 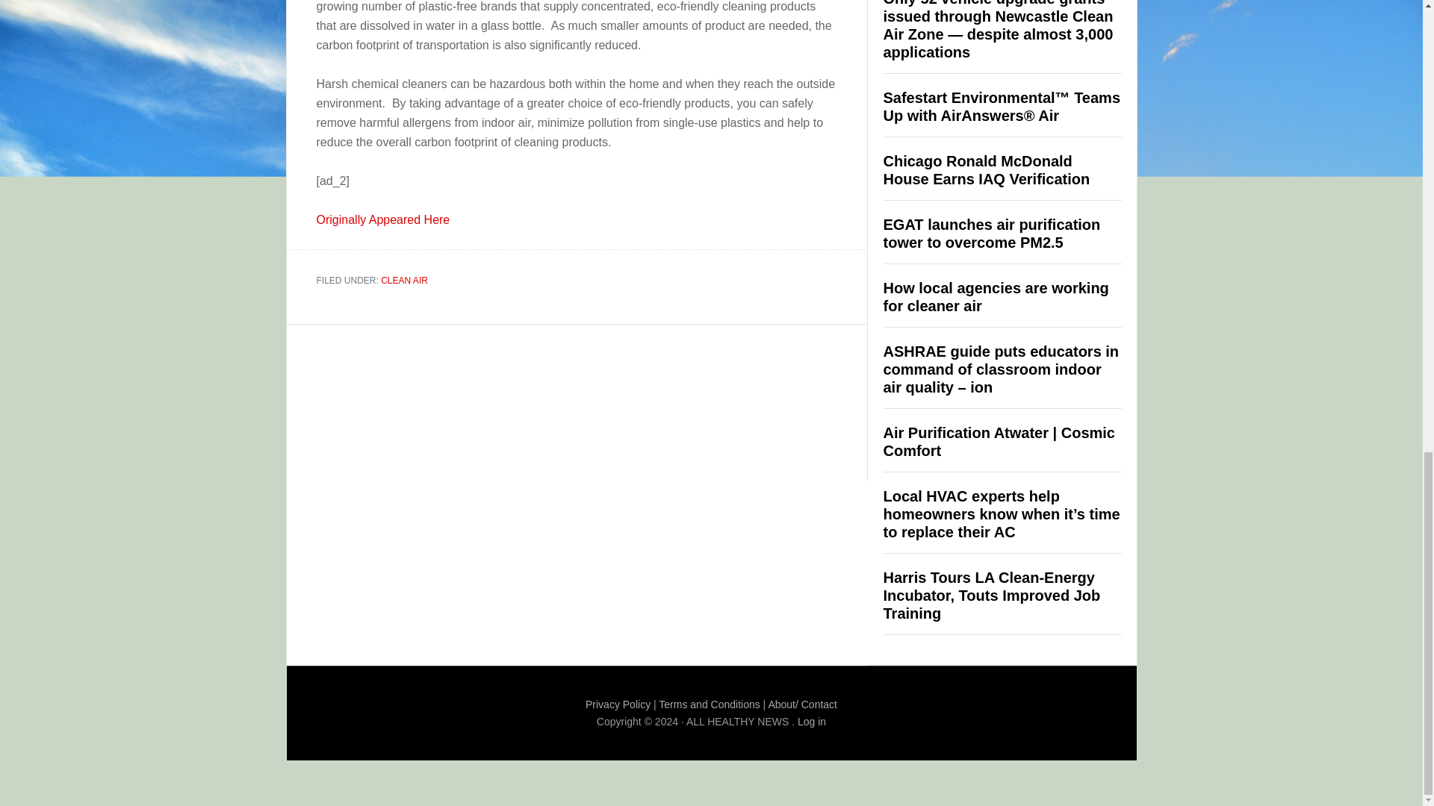 I want to click on CLEAN AIR, so click(x=404, y=281).